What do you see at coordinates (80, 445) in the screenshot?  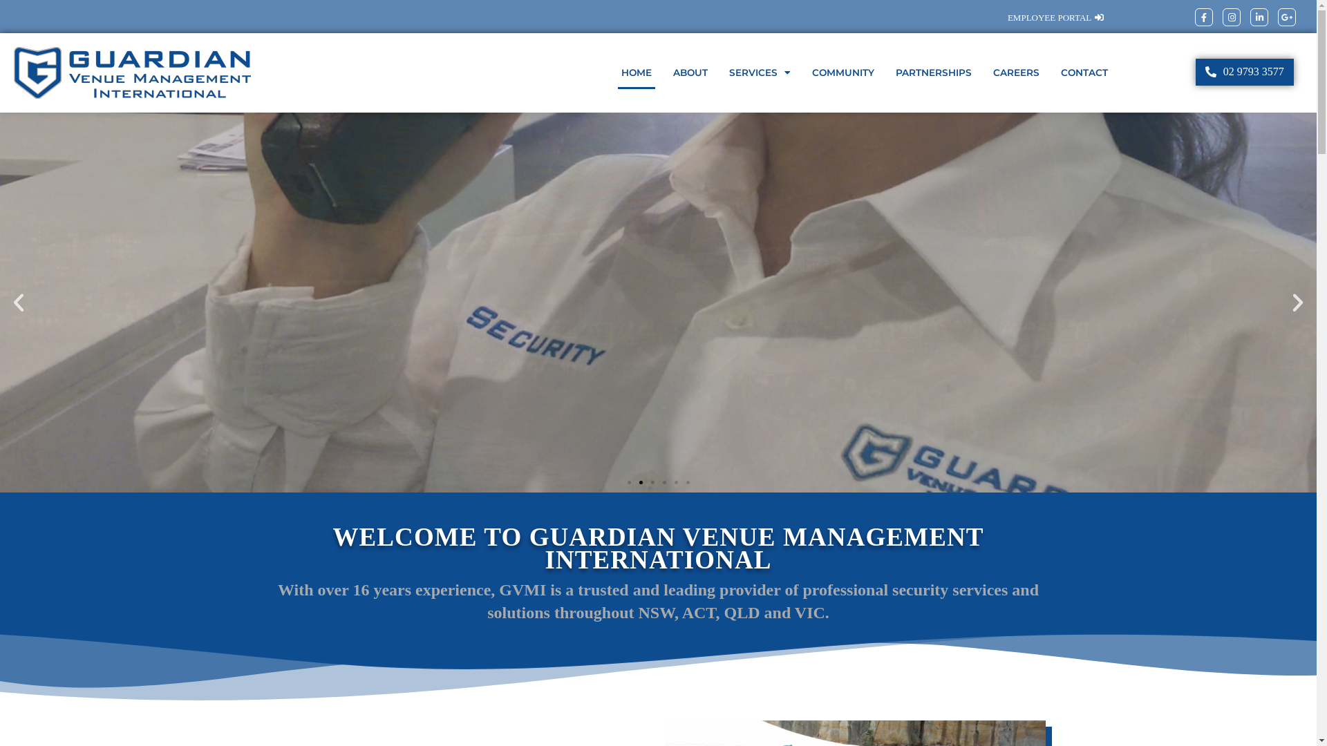 I see `Read More` at bounding box center [80, 445].